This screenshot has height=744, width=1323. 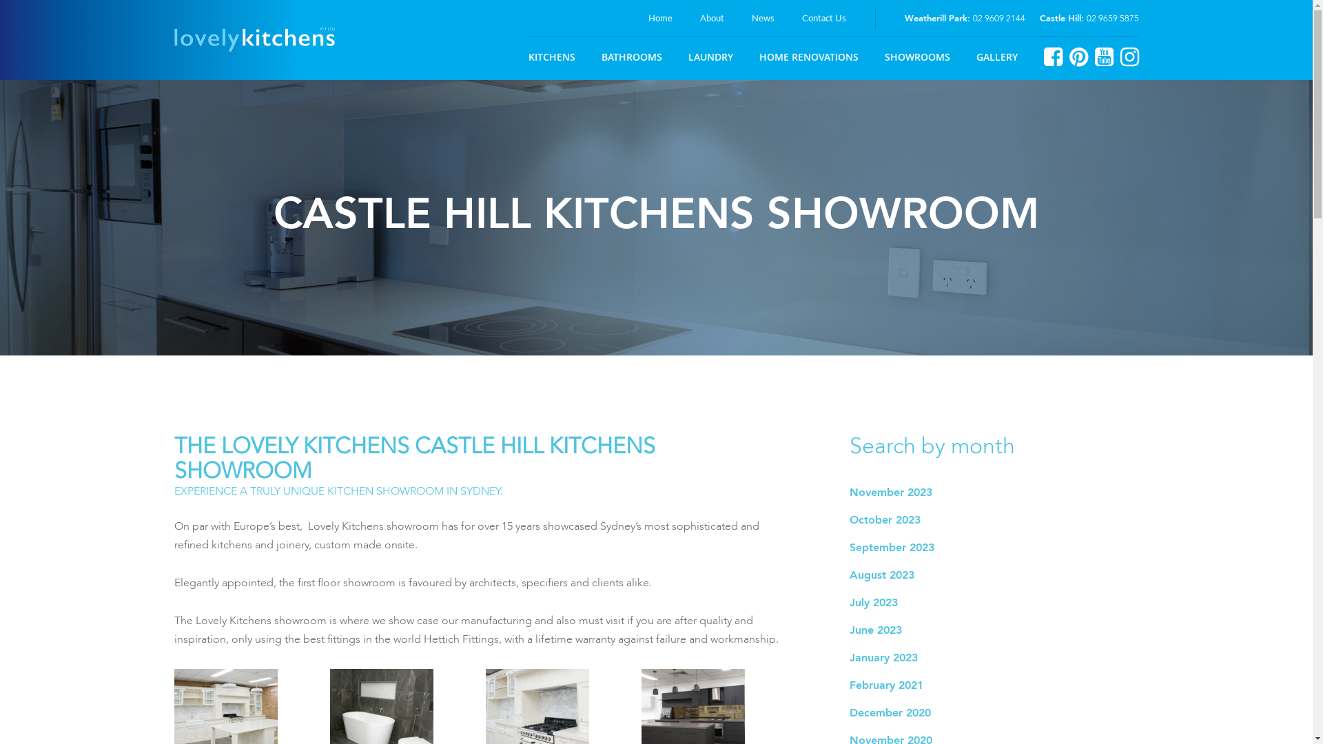 What do you see at coordinates (918, 56) in the screenshot?
I see `SHOWROOMS` at bounding box center [918, 56].